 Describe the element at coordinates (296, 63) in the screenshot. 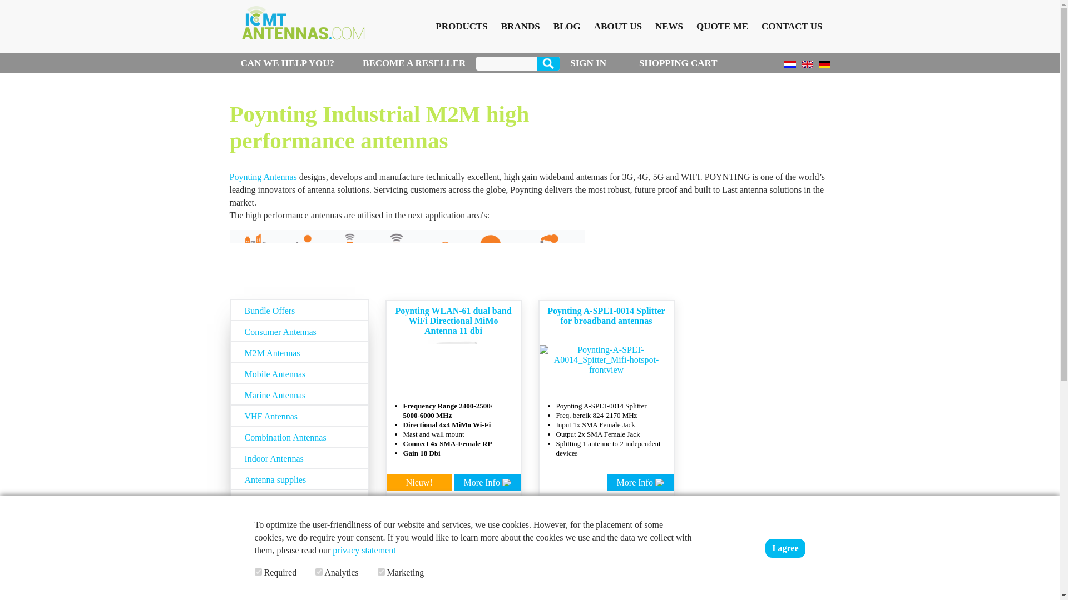

I see `CAN WE HELP YOU?` at that location.